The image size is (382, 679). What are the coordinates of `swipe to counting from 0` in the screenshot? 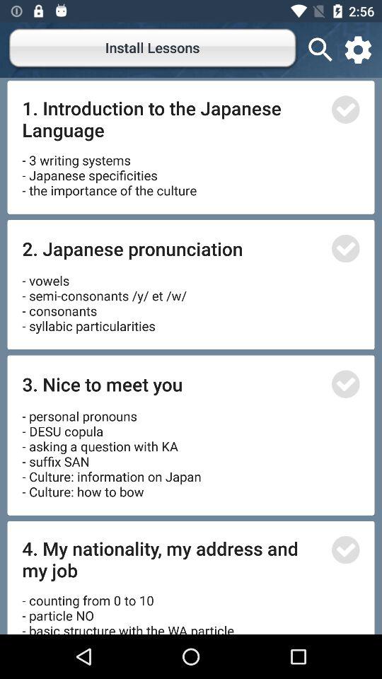 It's located at (130, 608).